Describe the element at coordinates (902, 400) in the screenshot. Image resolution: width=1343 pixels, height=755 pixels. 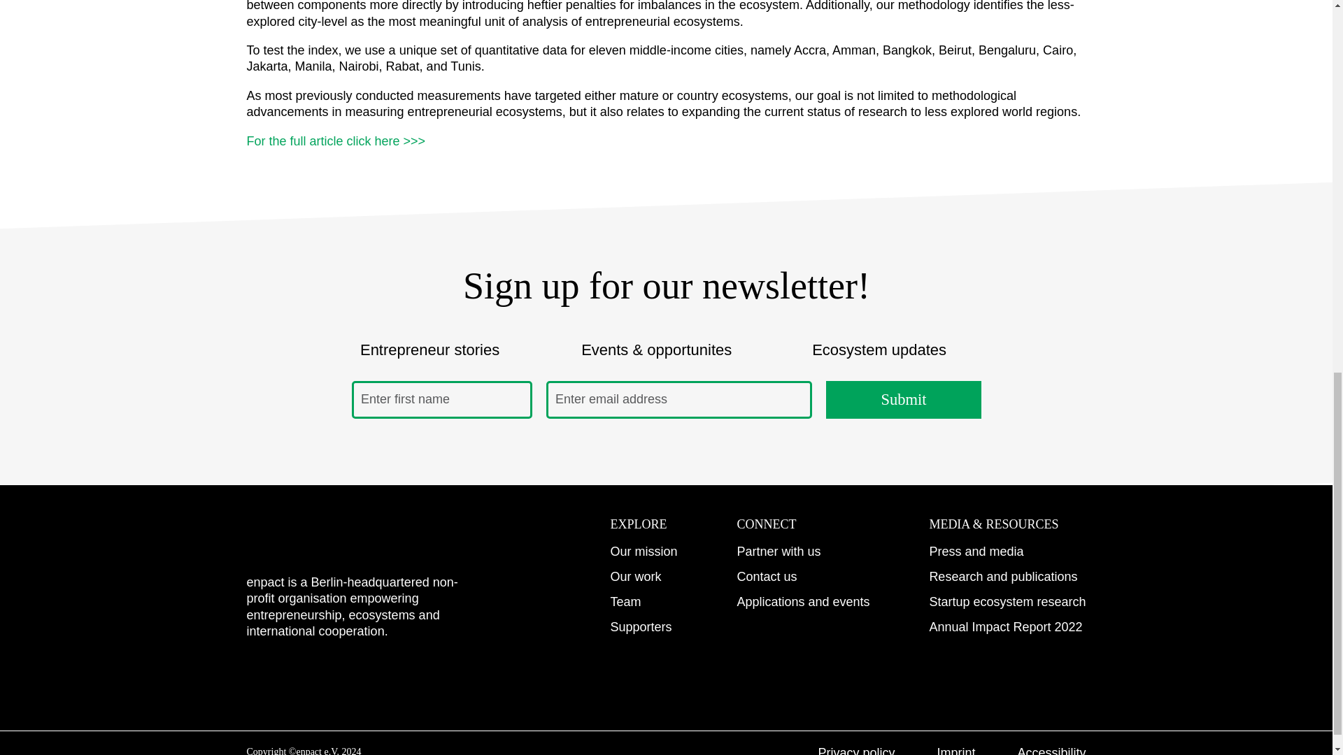
I see `Submit` at that location.